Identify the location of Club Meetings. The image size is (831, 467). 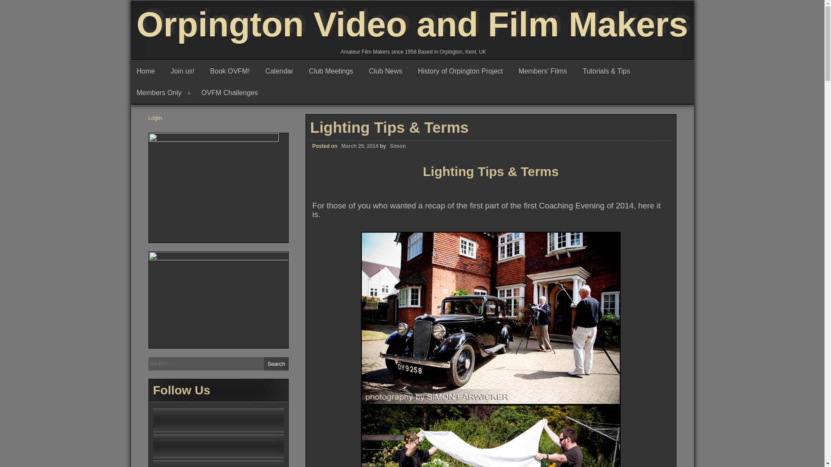
(333, 71).